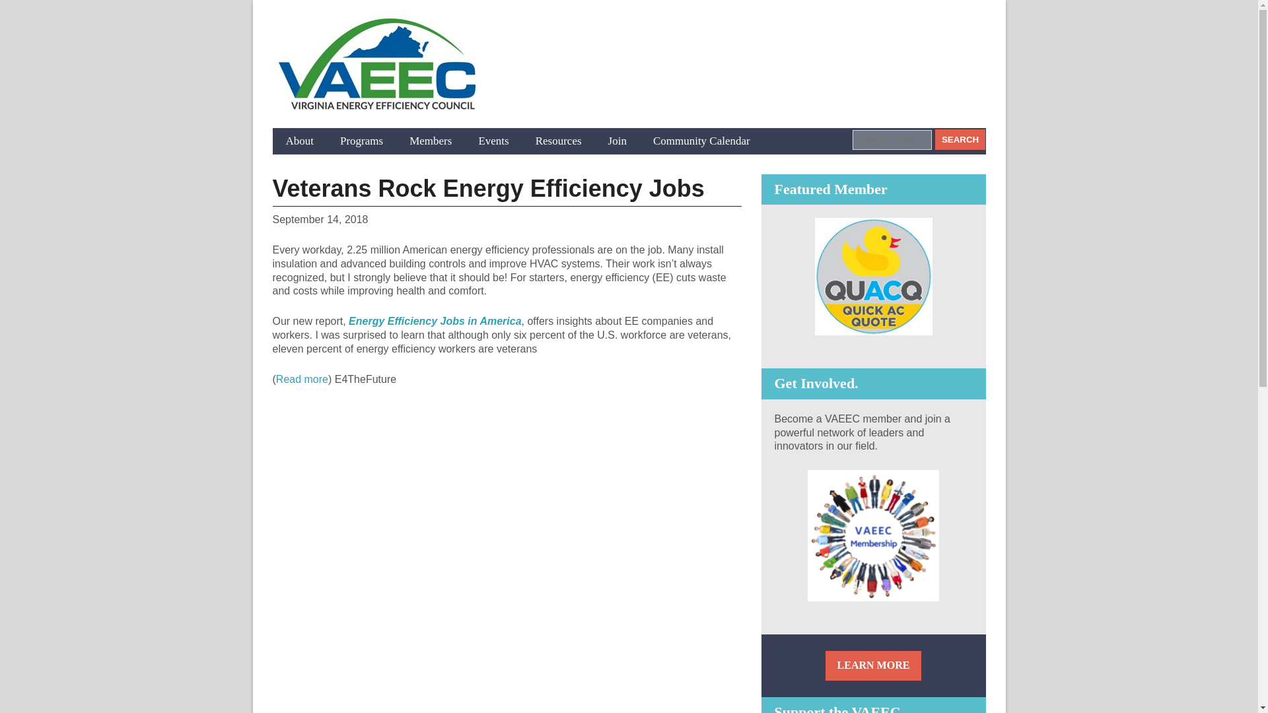  I want to click on Join, so click(617, 141).